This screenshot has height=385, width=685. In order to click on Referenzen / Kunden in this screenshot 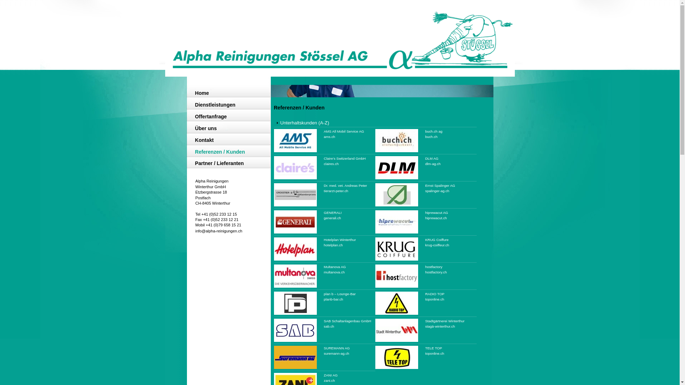, I will do `click(226, 153)`.